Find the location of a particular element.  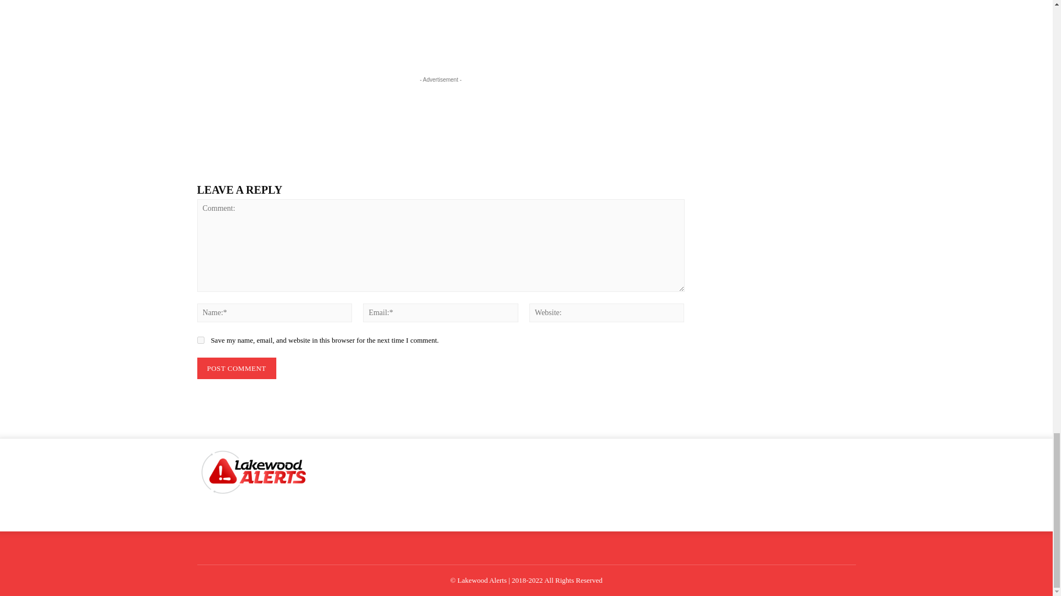

Post Comment is located at coordinates (236, 369).